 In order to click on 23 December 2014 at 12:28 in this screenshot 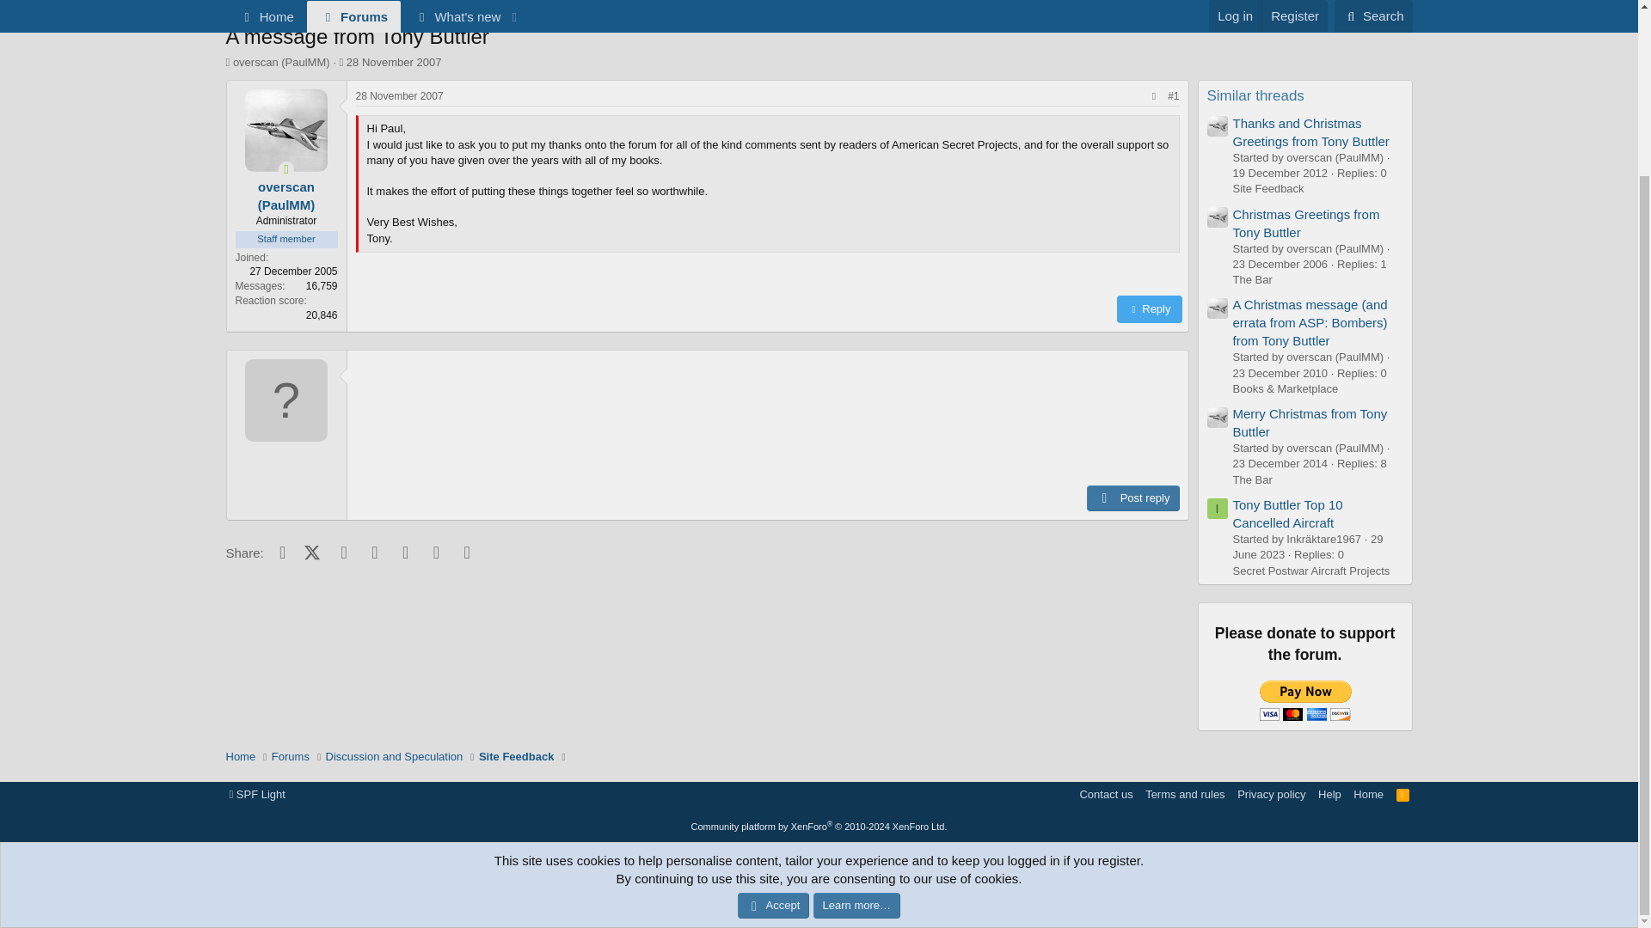, I will do `click(1281, 463)`.